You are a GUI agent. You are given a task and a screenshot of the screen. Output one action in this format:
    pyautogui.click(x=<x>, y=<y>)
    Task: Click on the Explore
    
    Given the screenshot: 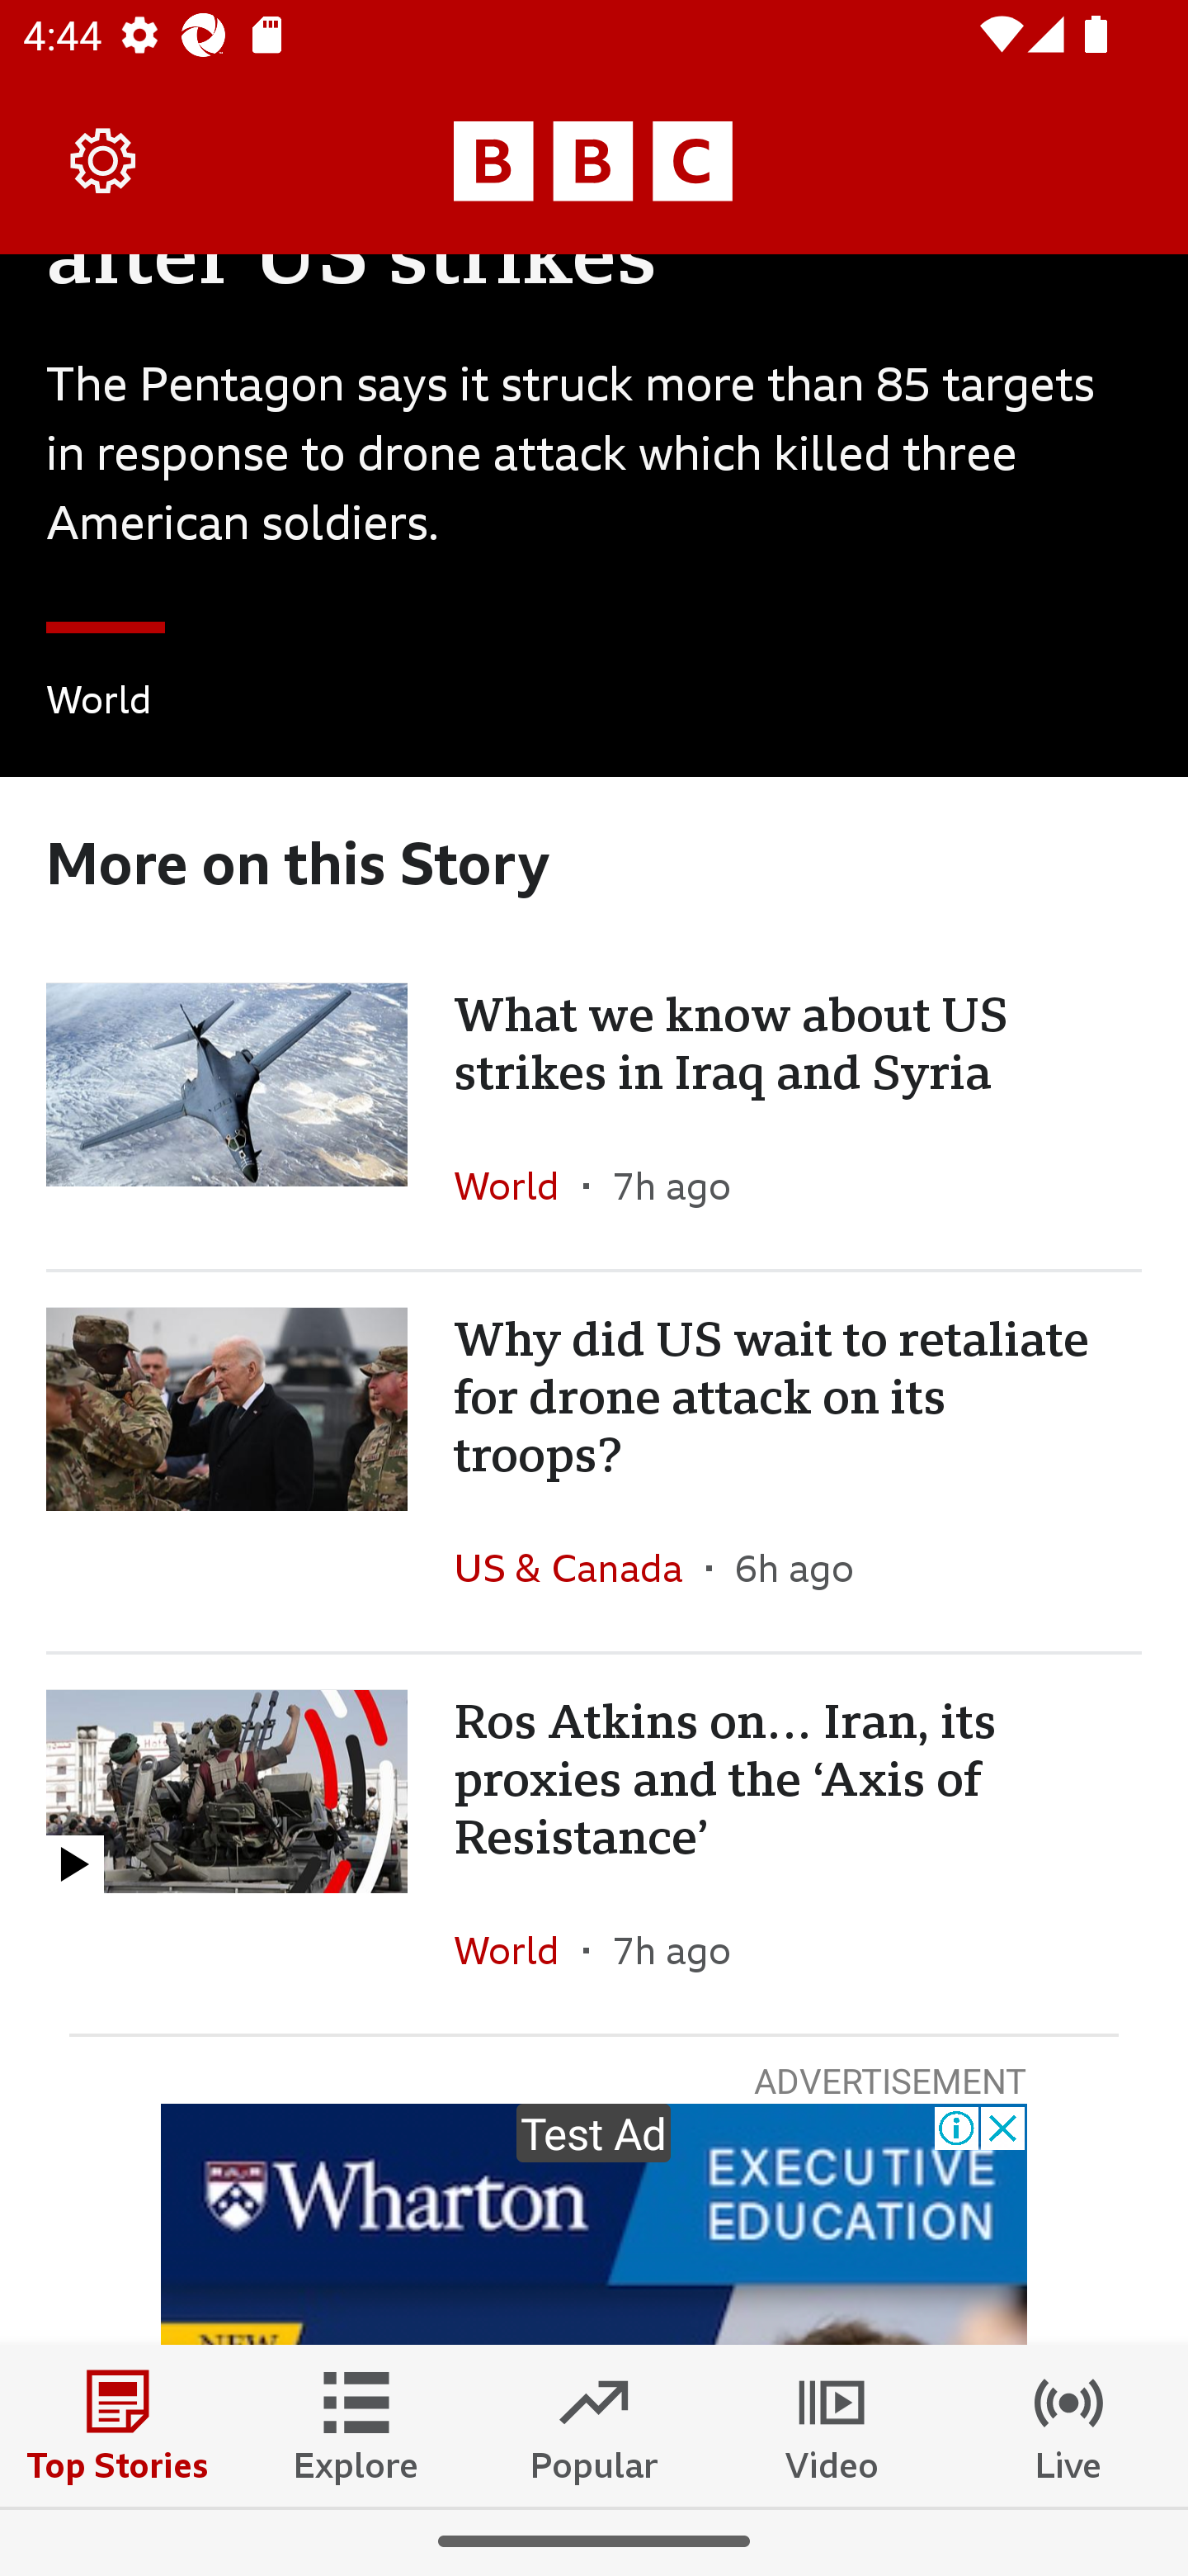 What is the action you would take?
    pyautogui.click(x=356, y=2425)
    